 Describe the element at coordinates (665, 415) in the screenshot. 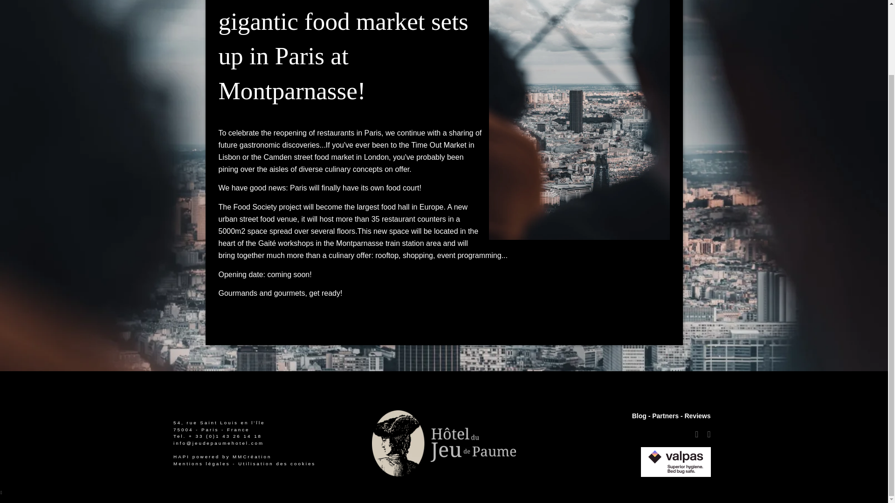

I see `Partners` at that location.